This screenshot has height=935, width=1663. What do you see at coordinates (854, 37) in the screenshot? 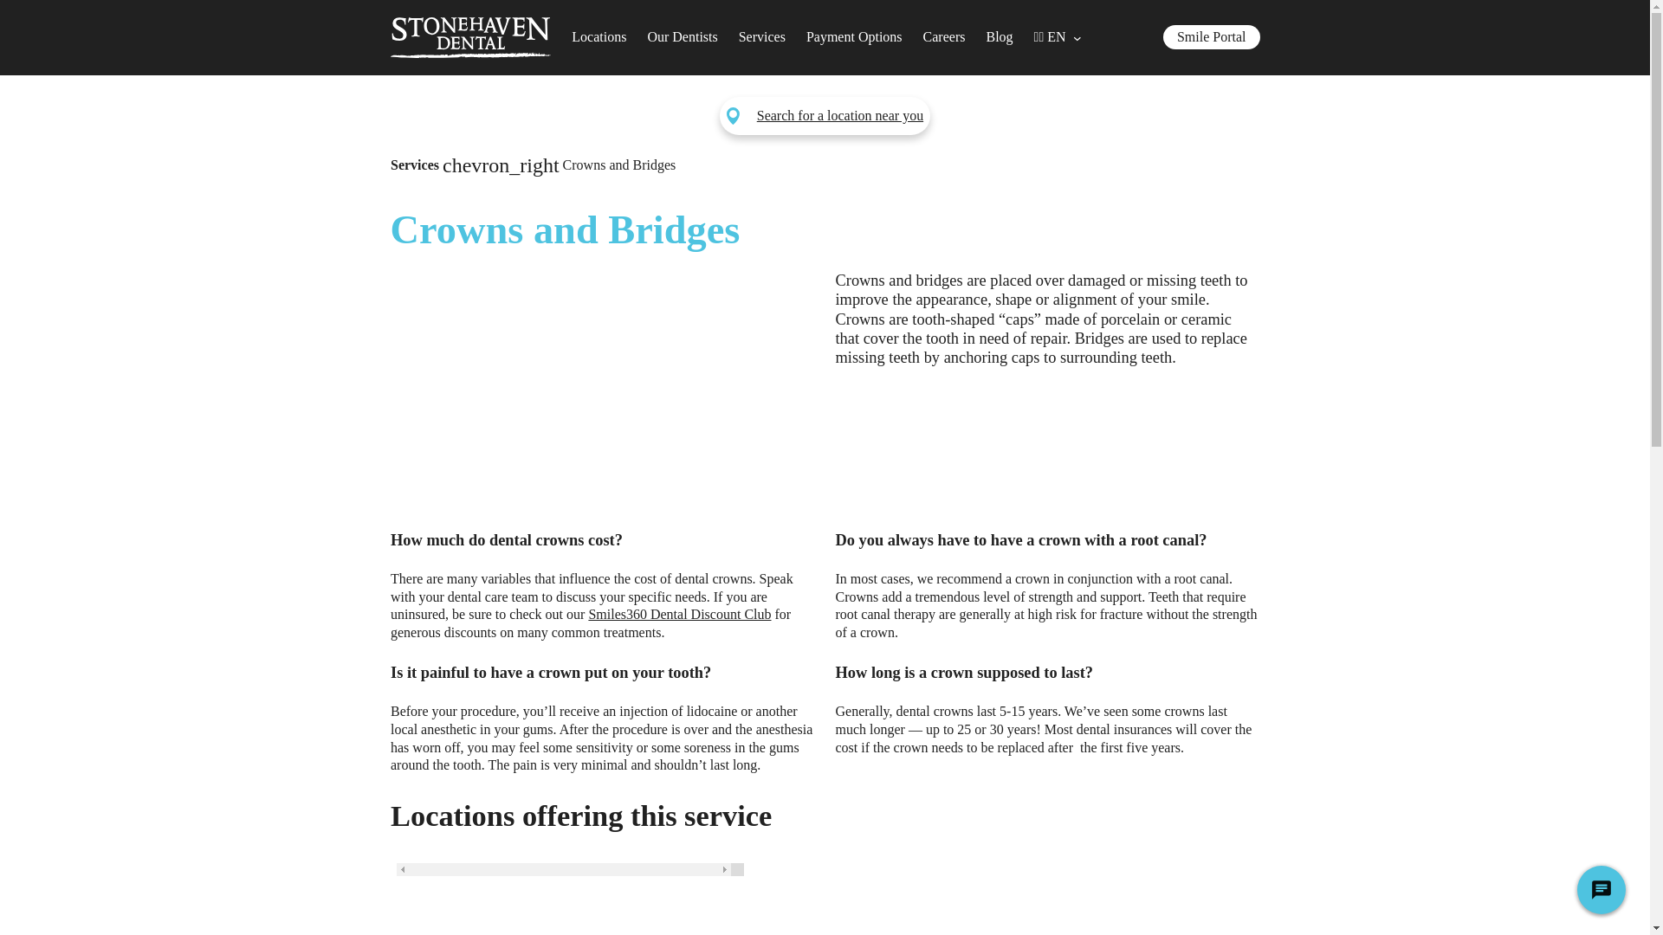
I see `Payment Options` at bounding box center [854, 37].